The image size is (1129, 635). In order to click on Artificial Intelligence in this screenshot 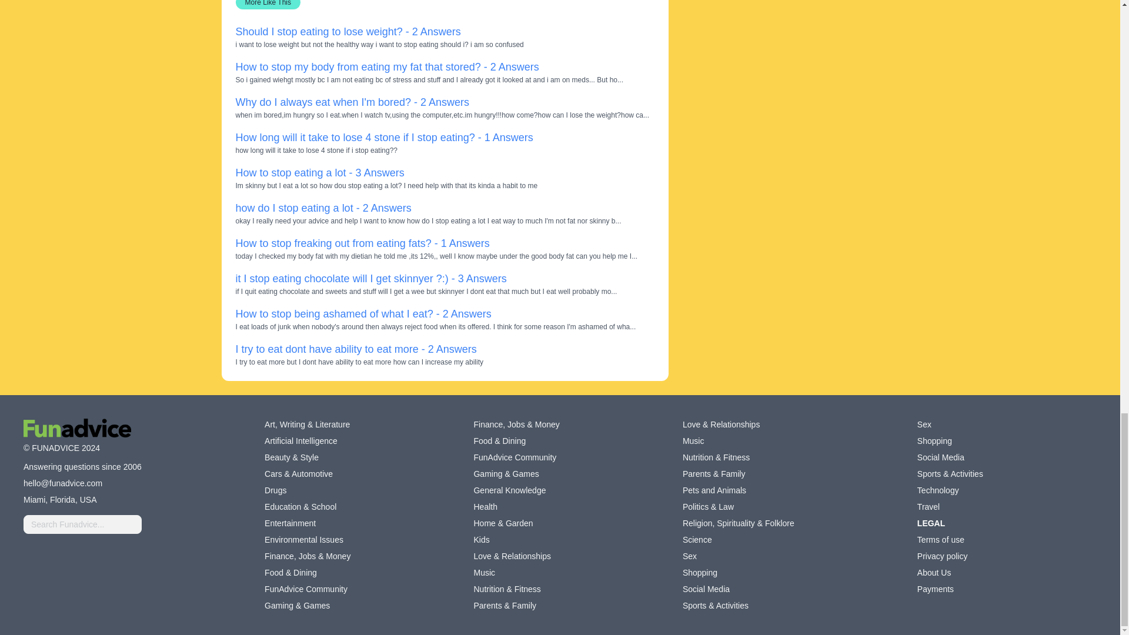, I will do `click(301, 441)`.